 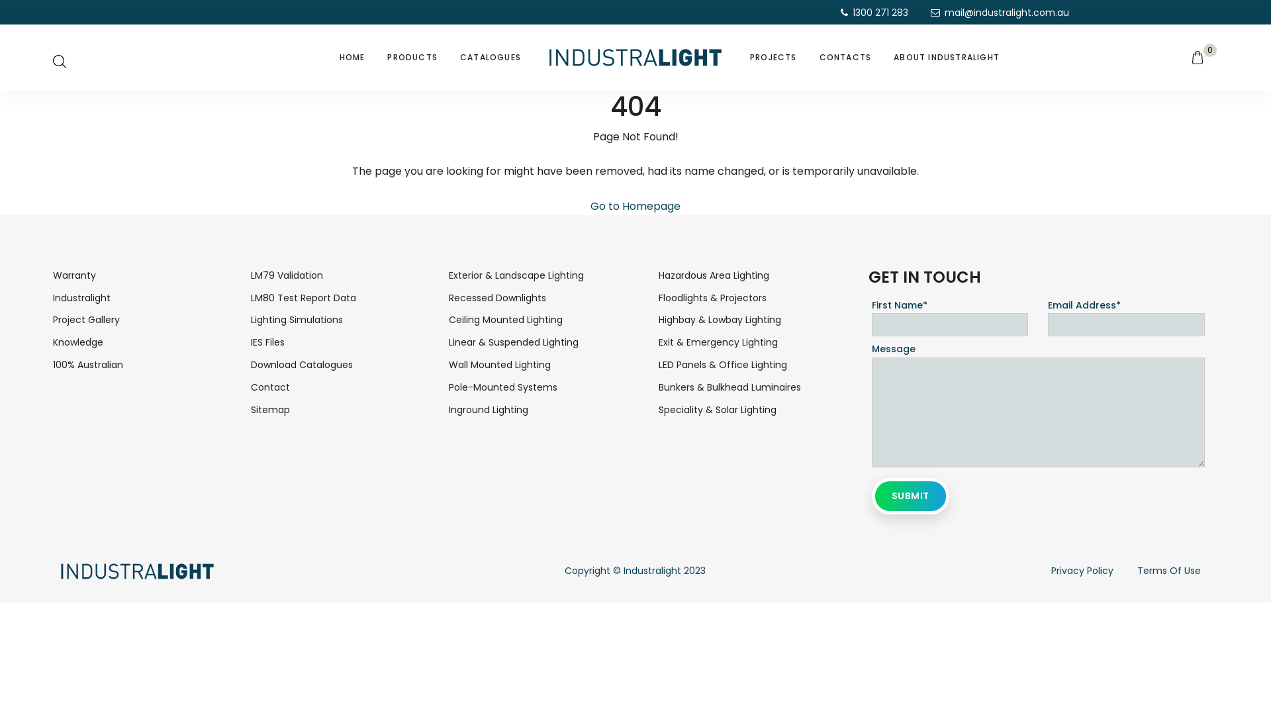 What do you see at coordinates (352, 58) in the screenshot?
I see `HOME` at bounding box center [352, 58].